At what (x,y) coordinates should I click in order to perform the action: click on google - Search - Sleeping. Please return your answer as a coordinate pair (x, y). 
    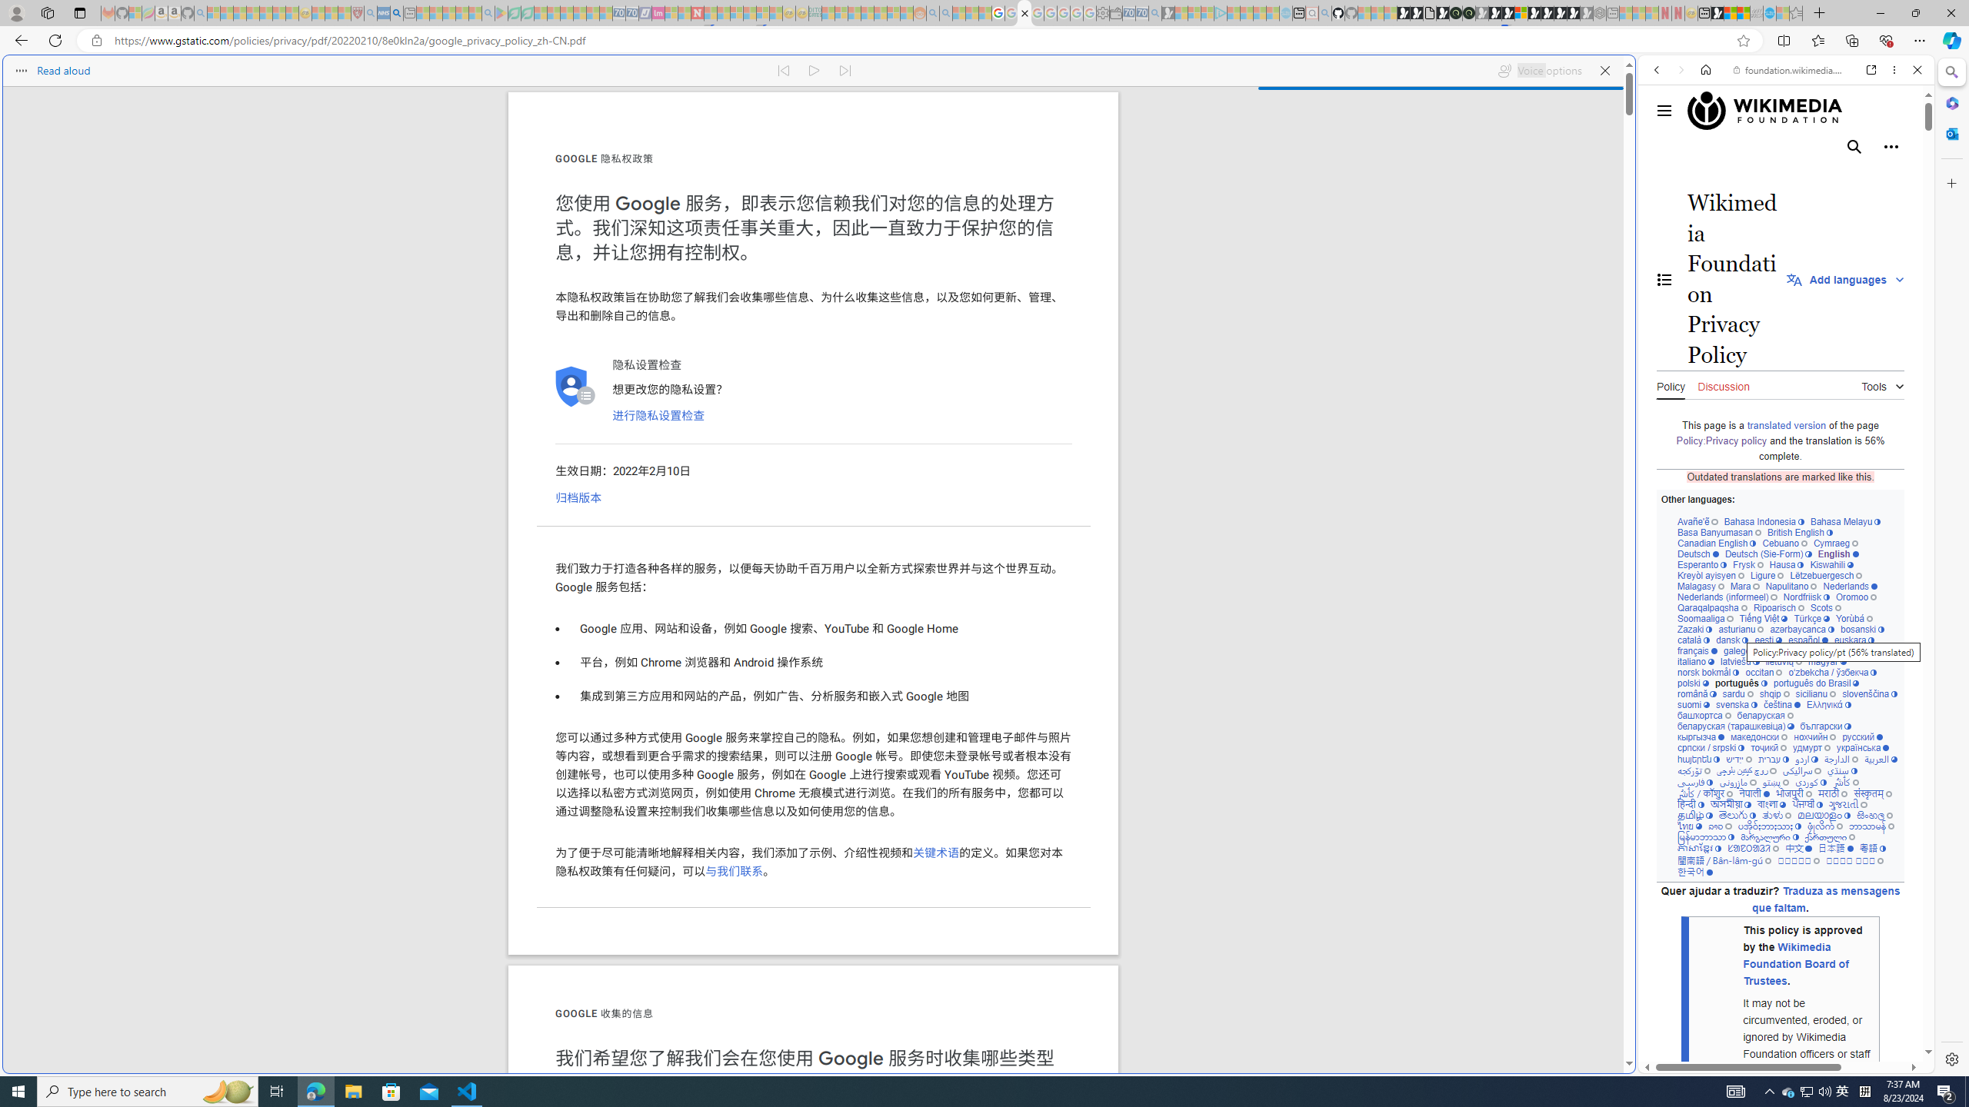
    Looking at the image, I should click on (488, 13).